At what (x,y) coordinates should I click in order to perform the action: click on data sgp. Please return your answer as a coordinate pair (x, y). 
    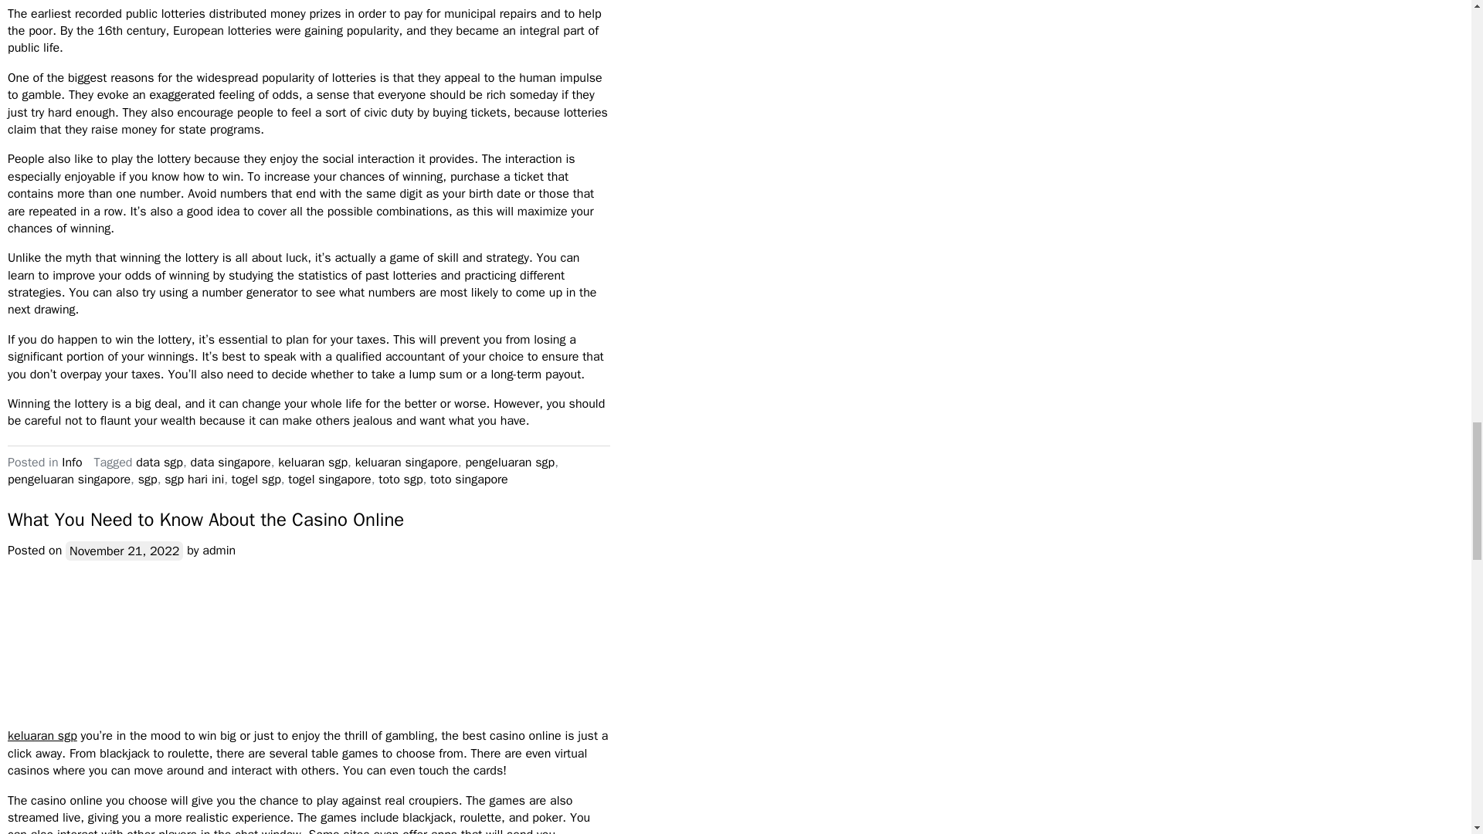
    Looking at the image, I should click on (159, 462).